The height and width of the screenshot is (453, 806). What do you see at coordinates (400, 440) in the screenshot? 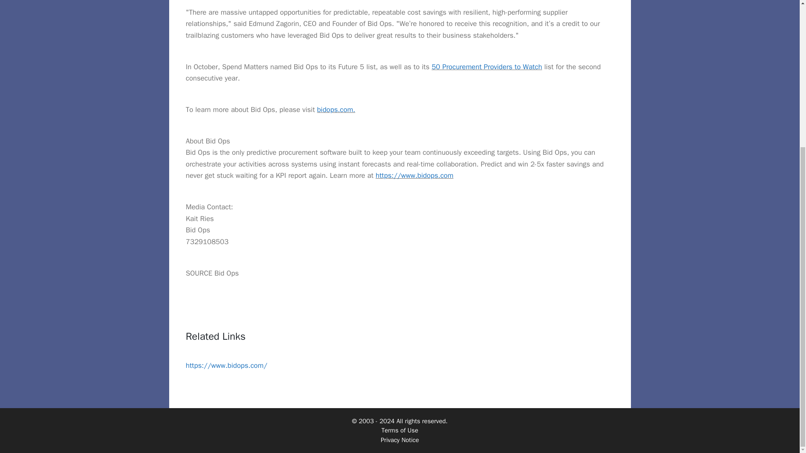
I see `Privacy Notice` at bounding box center [400, 440].